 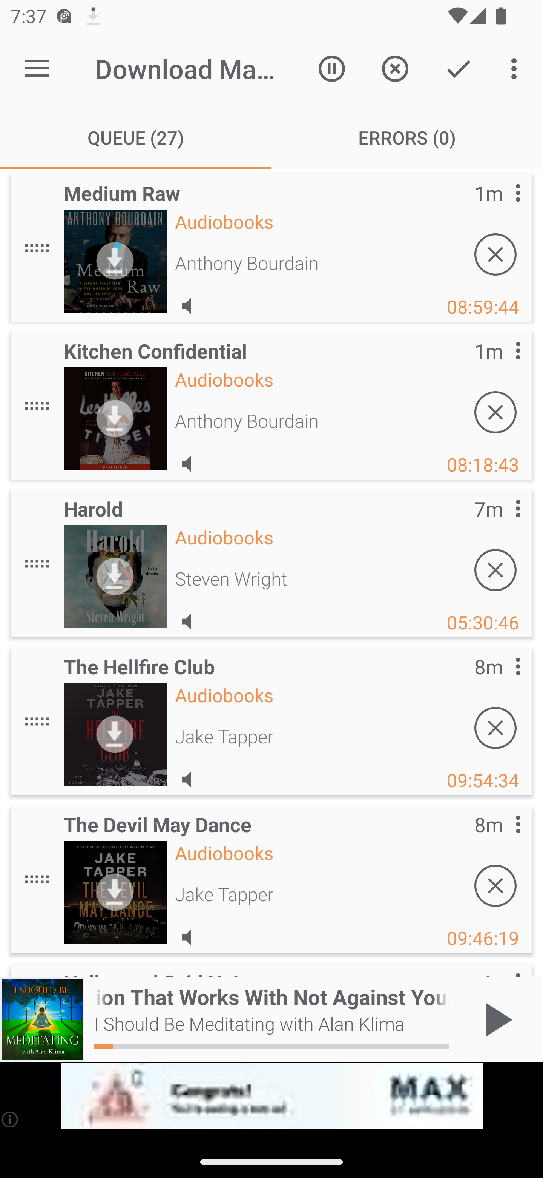 What do you see at coordinates (459, 68) in the screenshot?
I see `Action Mode` at bounding box center [459, 68].